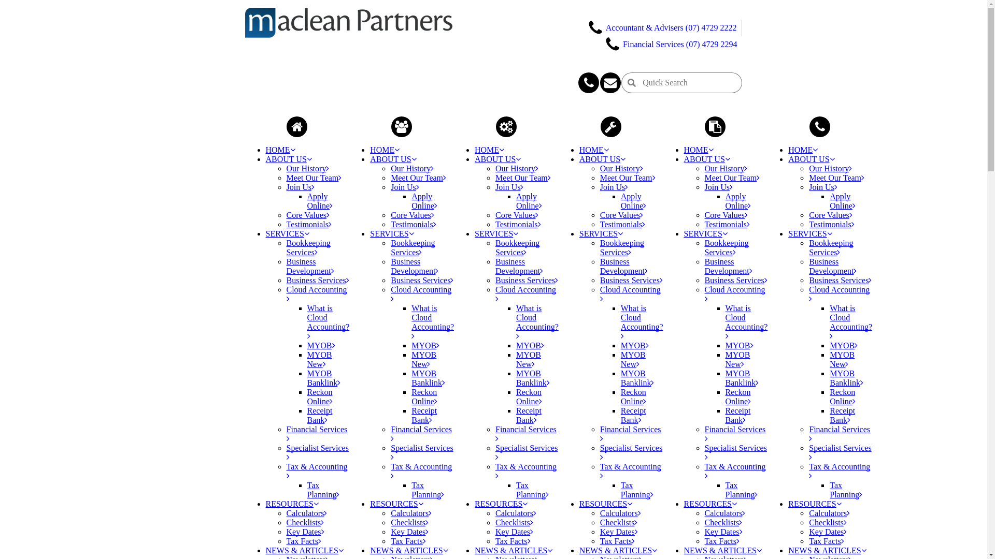  What do you see at coordinates (497, 159) in the screenshot?
I see `ABOUT US` at bounding box center [497, 159].